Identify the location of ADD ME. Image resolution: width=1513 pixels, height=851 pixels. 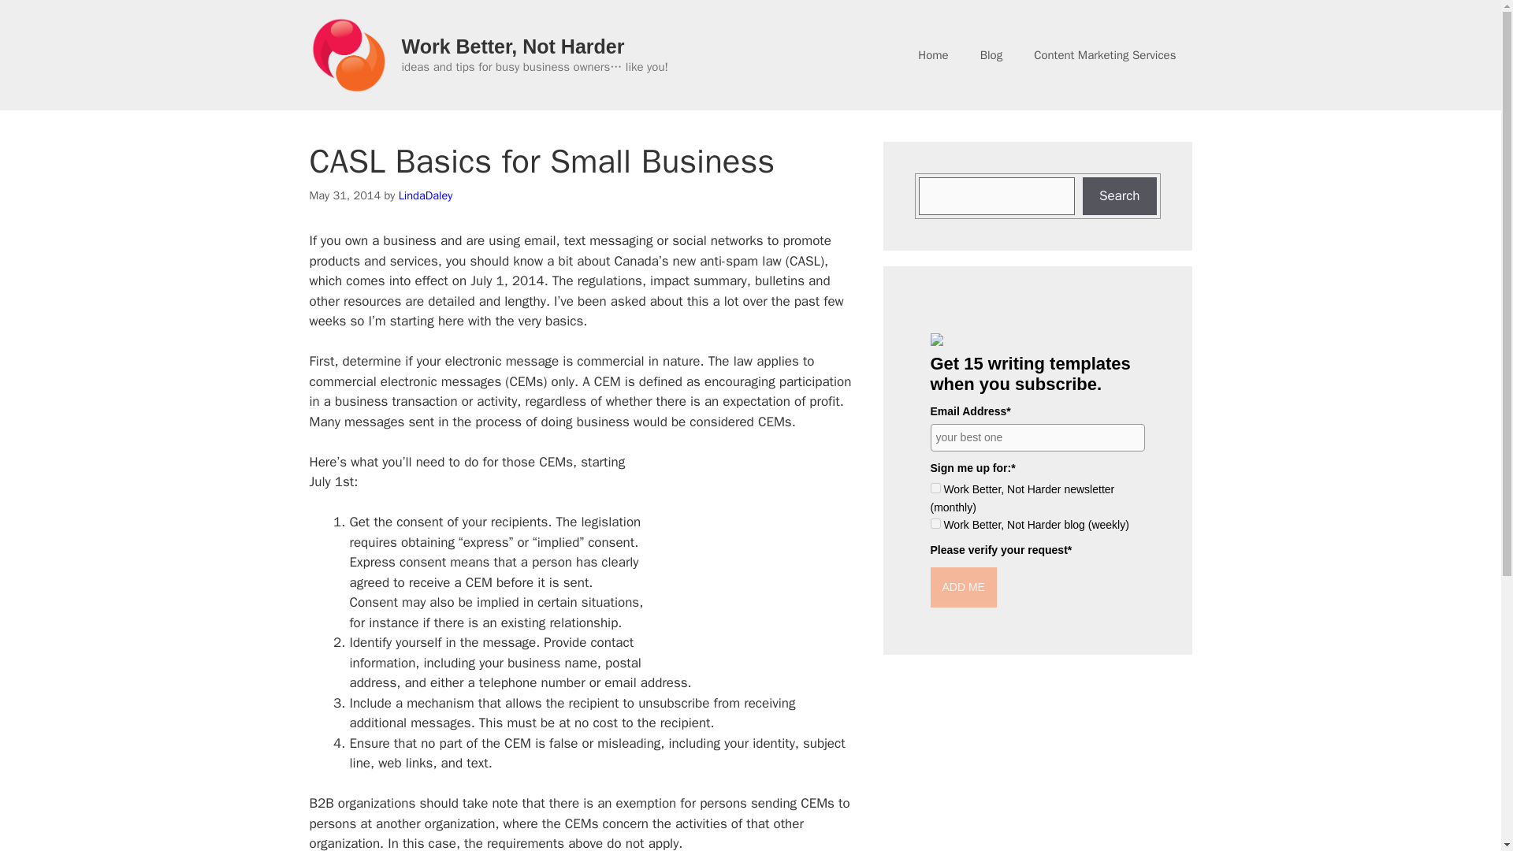
(963, 588).